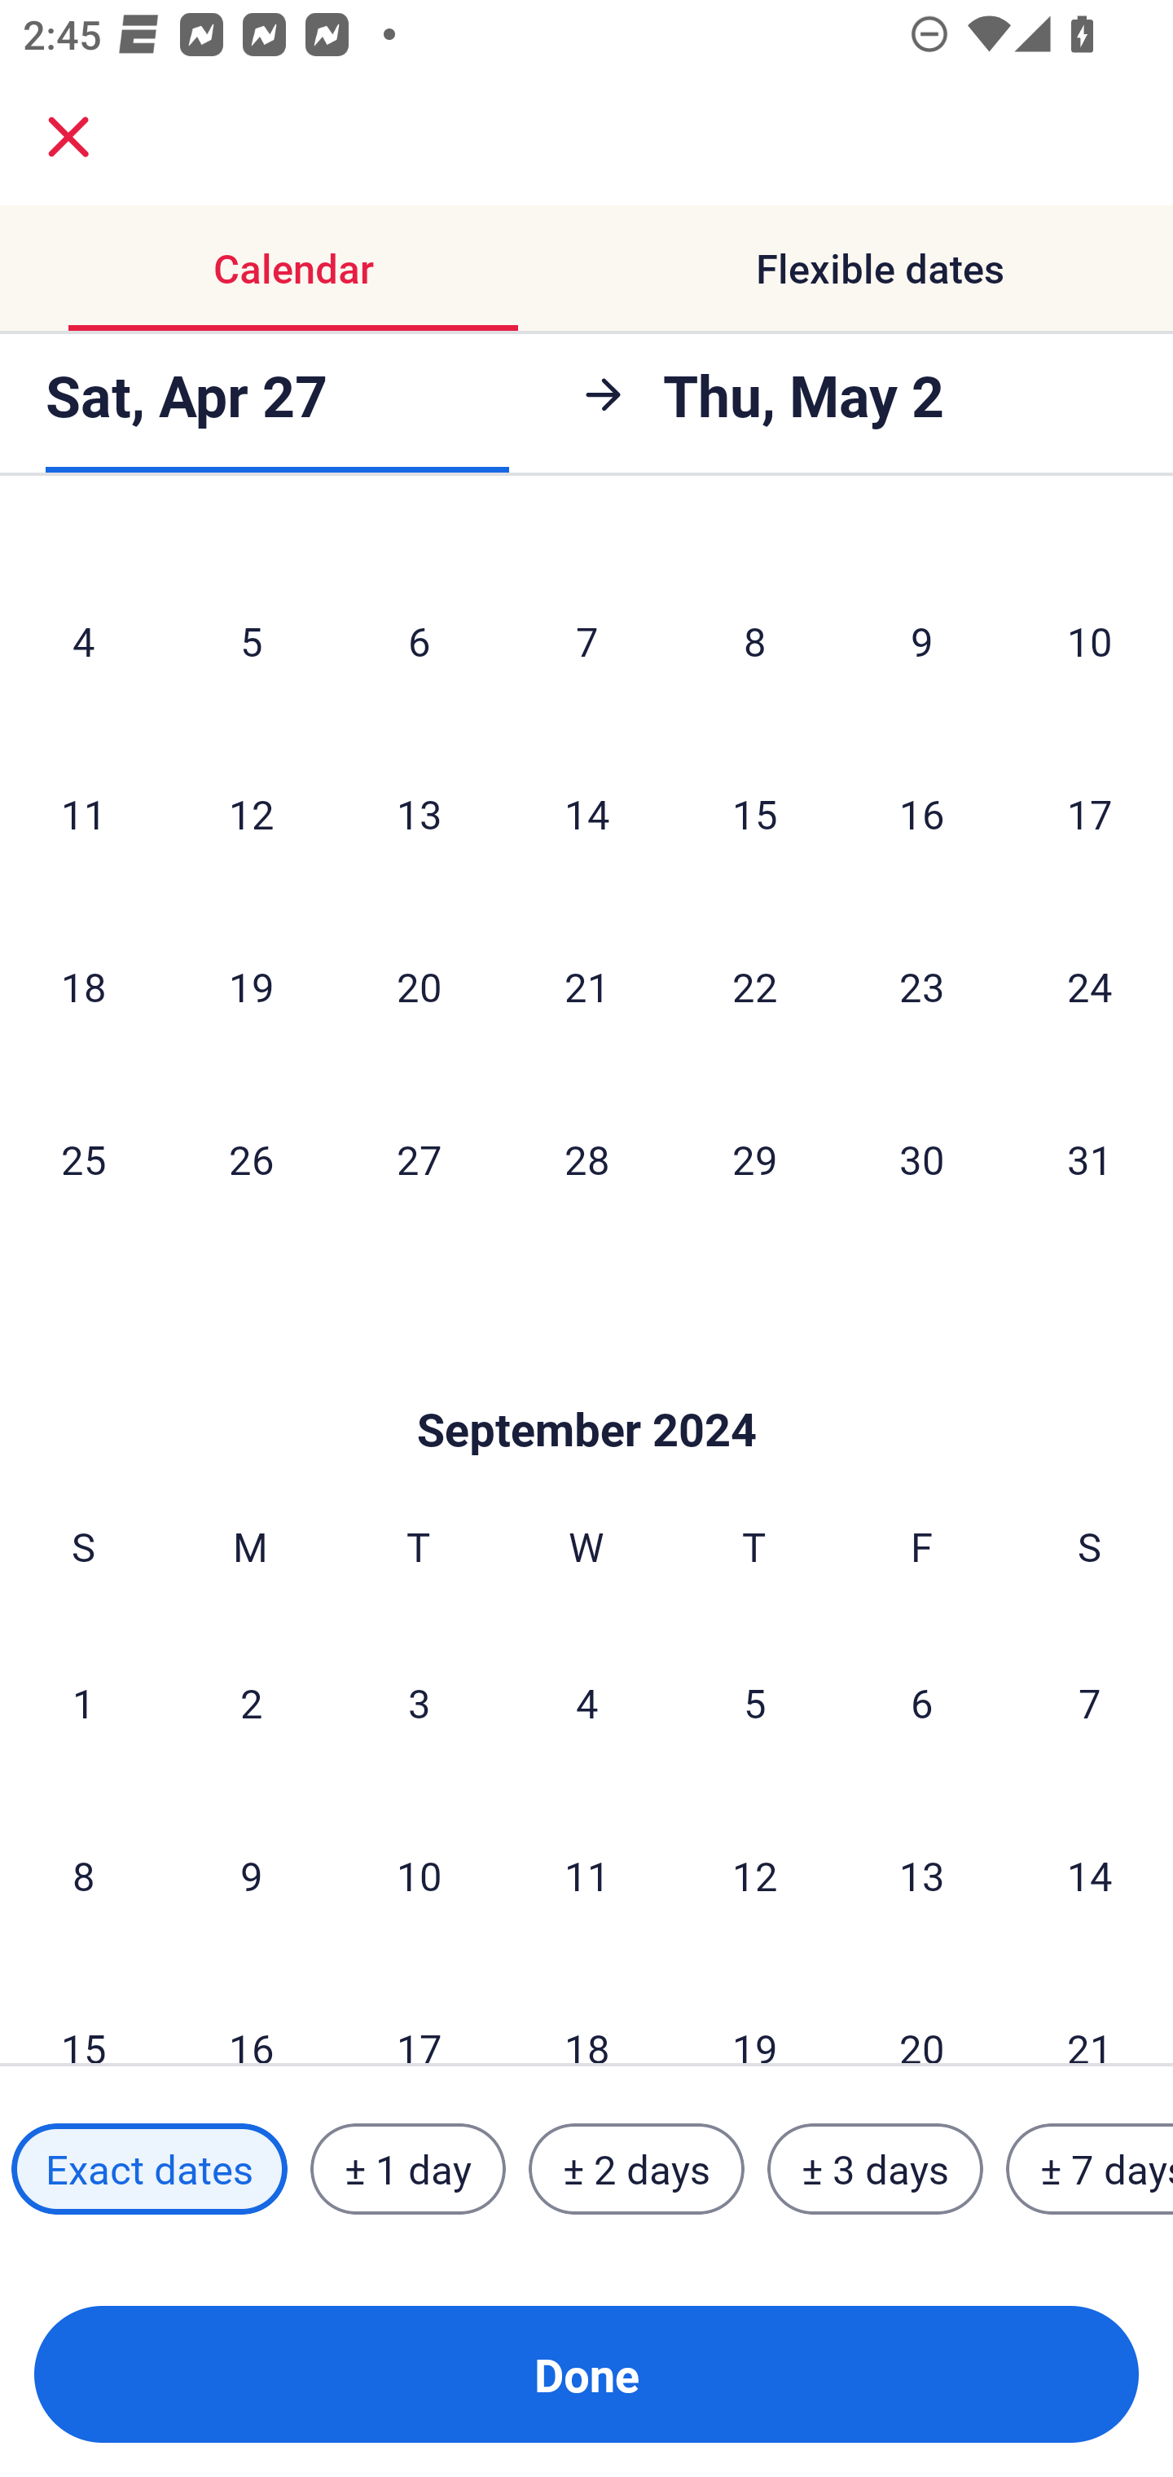  I want to click on Done, so click(586, 2374).